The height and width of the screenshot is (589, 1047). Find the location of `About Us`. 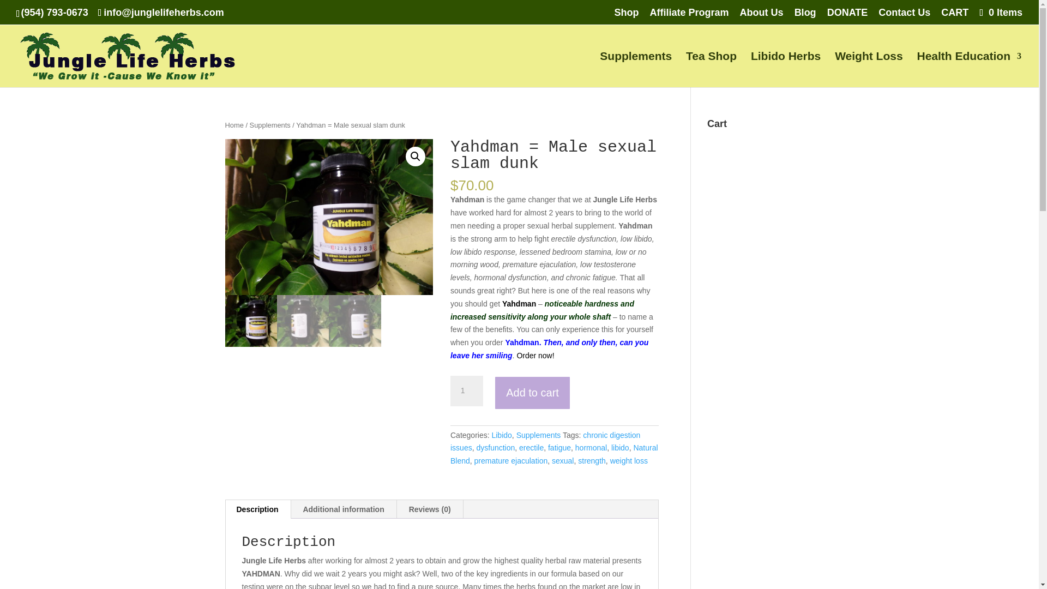

About Us is located at coordinates (761, 16).